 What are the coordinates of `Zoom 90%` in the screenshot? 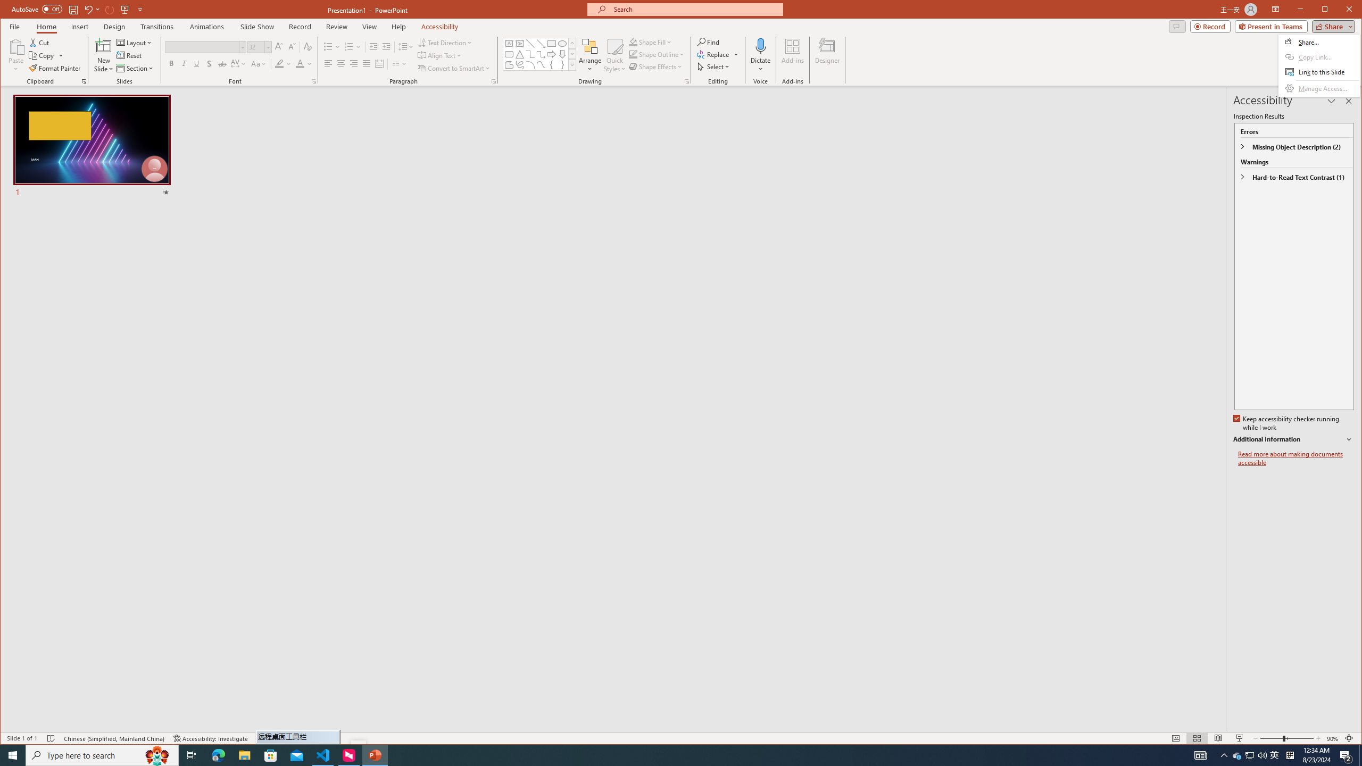 It's located at (1332, 738).